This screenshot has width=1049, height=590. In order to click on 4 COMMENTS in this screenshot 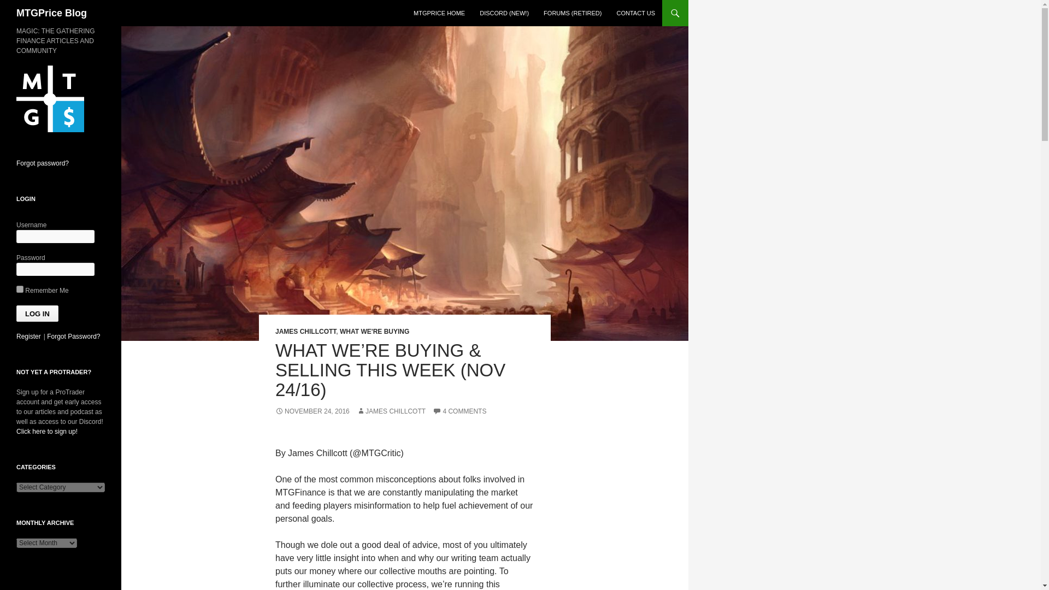, I will do `click(459, 411)`.